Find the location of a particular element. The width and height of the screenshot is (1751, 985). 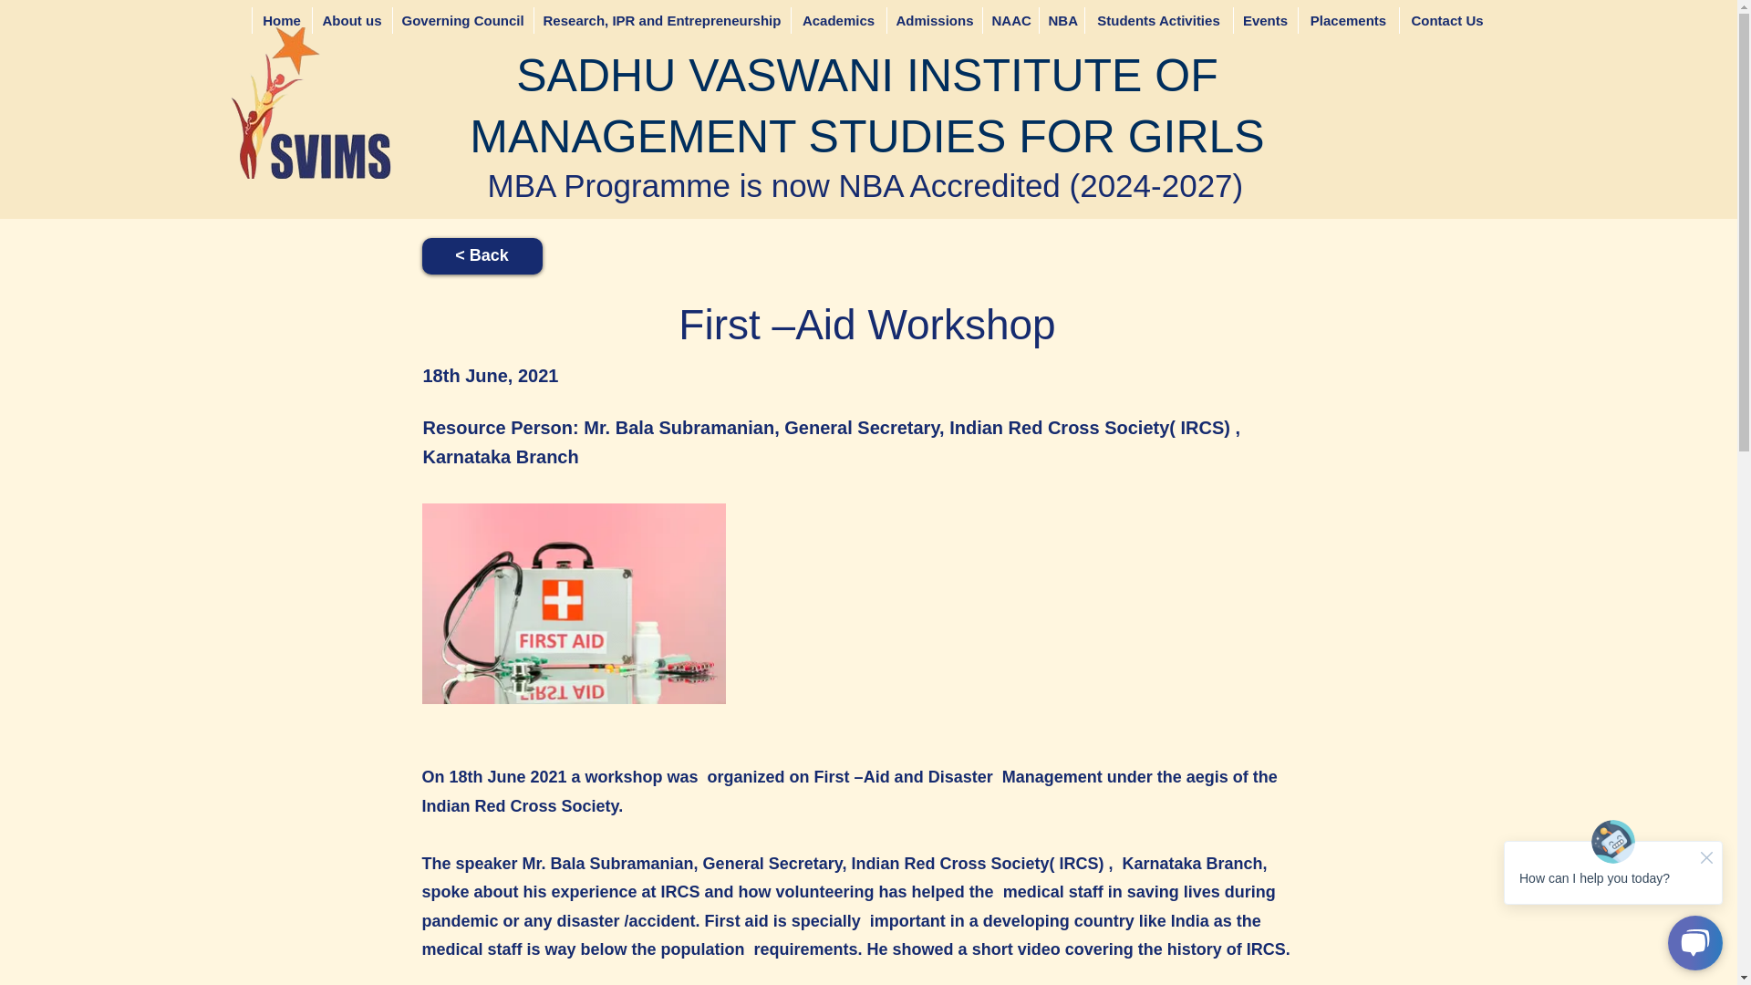

Admissions is located at coordinates (934, 20).